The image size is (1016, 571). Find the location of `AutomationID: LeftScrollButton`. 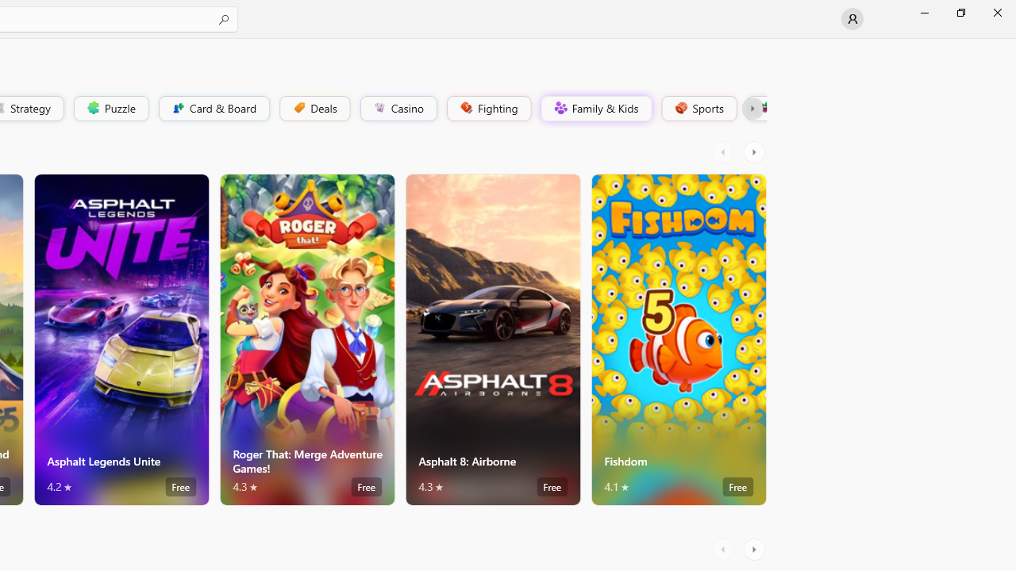

AutomationID: LeftScrollButton is located at coordinates (725, 549).